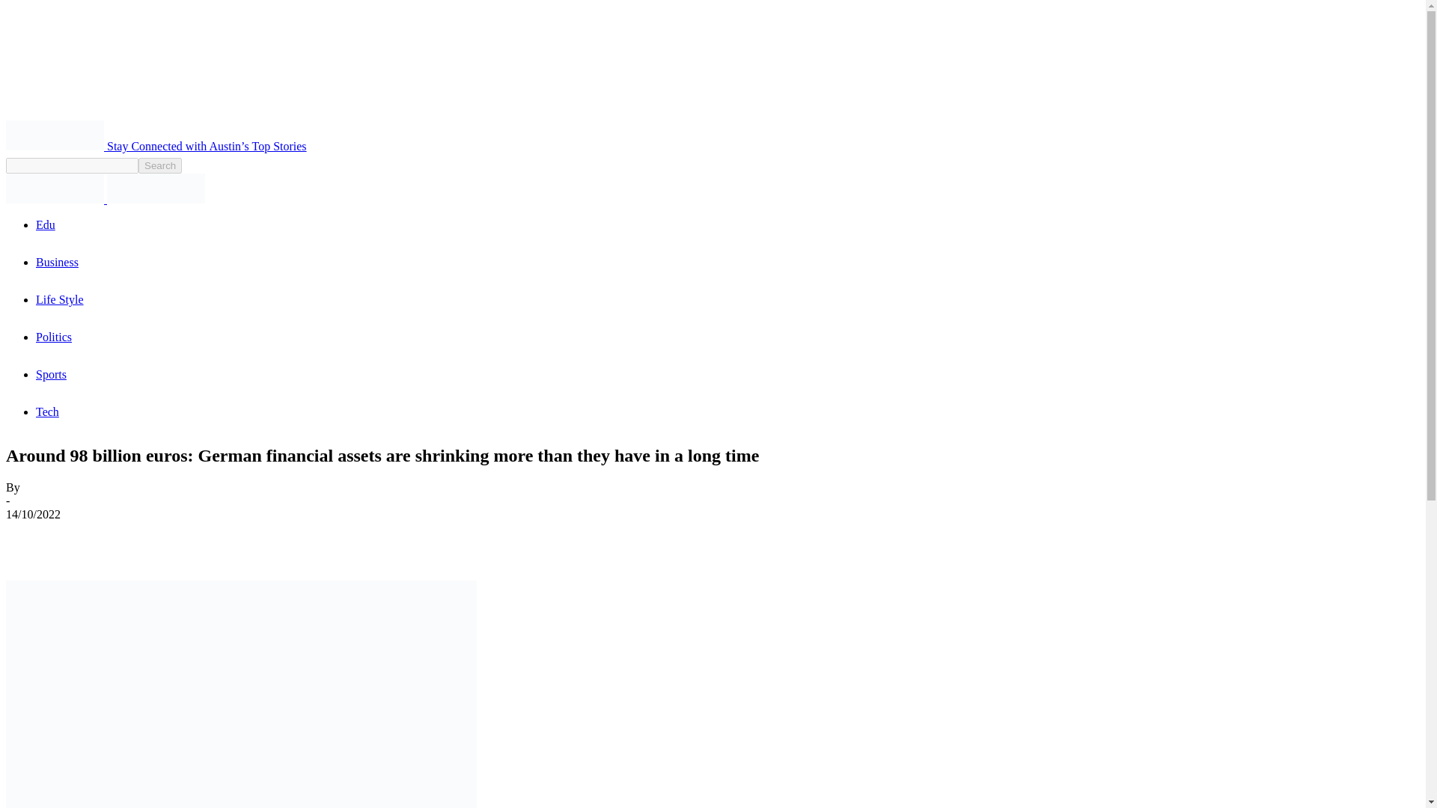 The height and width of the screenshot is (808, 1437). Describe the element at coordinates (241, 694) in the screenshot. I see `resim-561` at that location.